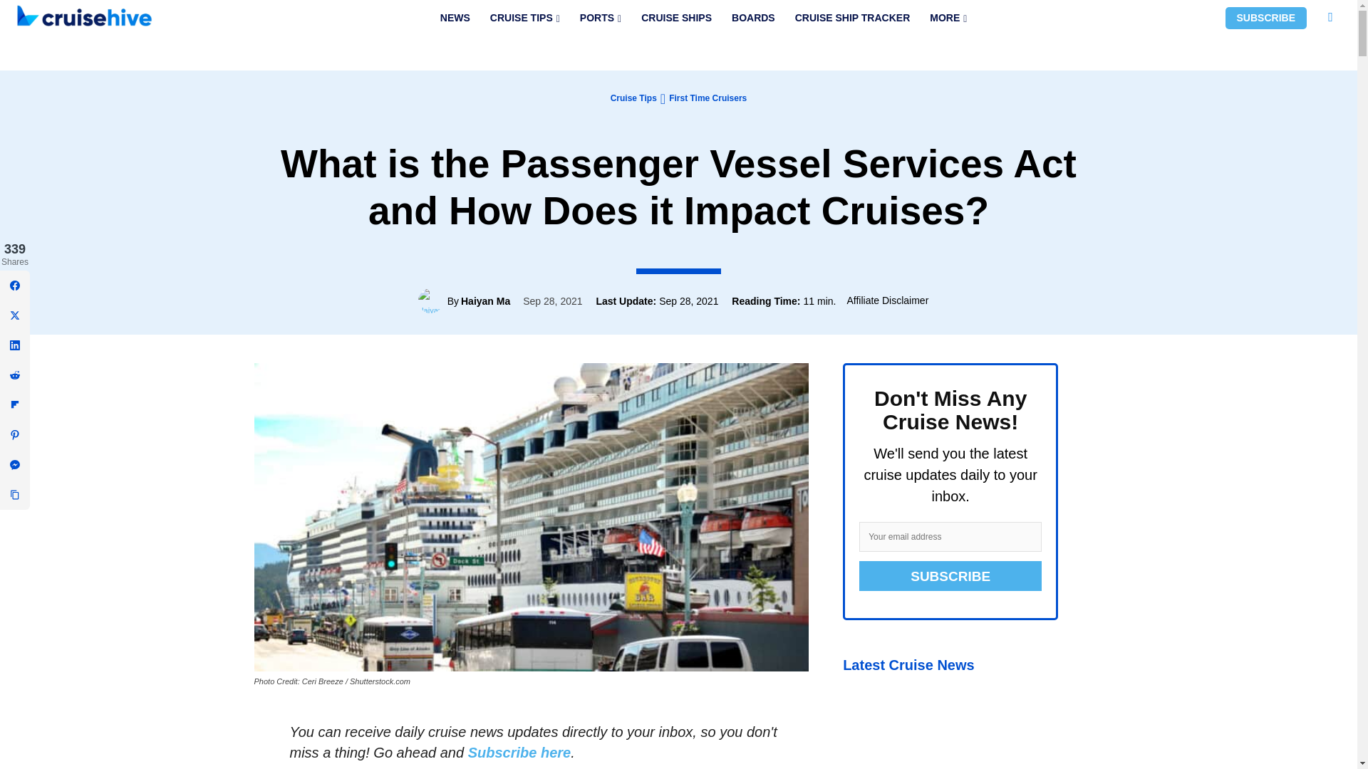  What do you see at coordinates (524, 18) in the screenshot?
I see `CRUISE TIPS` at bounding box center [524, 18].